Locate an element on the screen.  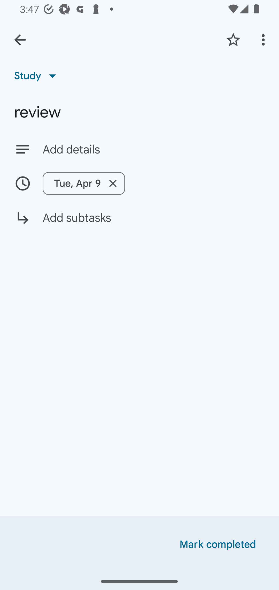
Back is located at coordinates (20, 40).